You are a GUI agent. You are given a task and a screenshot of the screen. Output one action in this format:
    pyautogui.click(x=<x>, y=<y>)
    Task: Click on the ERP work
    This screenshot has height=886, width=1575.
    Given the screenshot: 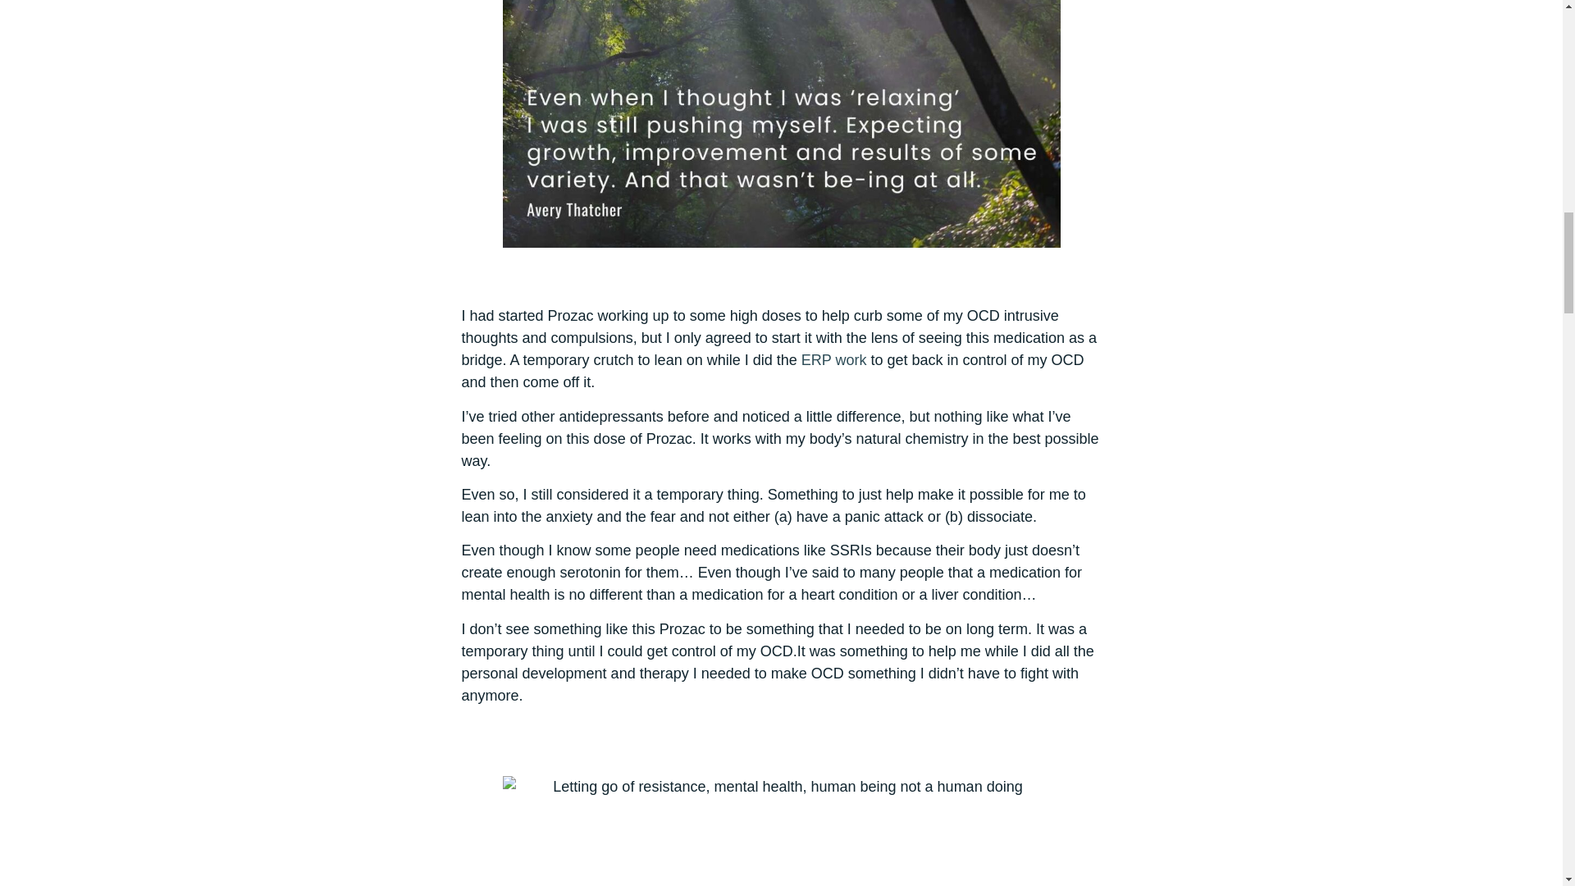 What is the action you would take?
    pyautogui.click(x=834, y=359)
    